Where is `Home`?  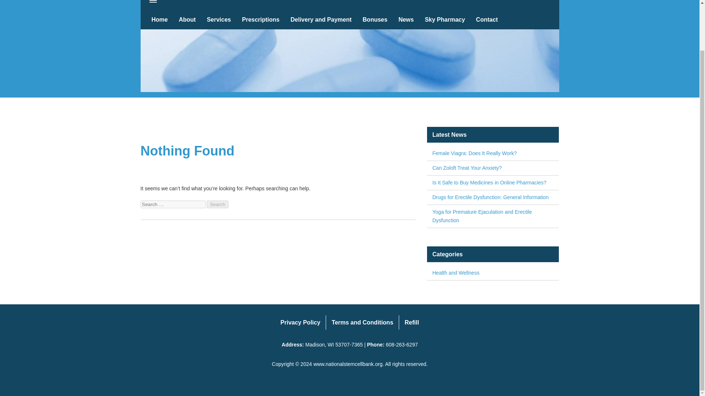
Home is located at coordinates (159, 19).